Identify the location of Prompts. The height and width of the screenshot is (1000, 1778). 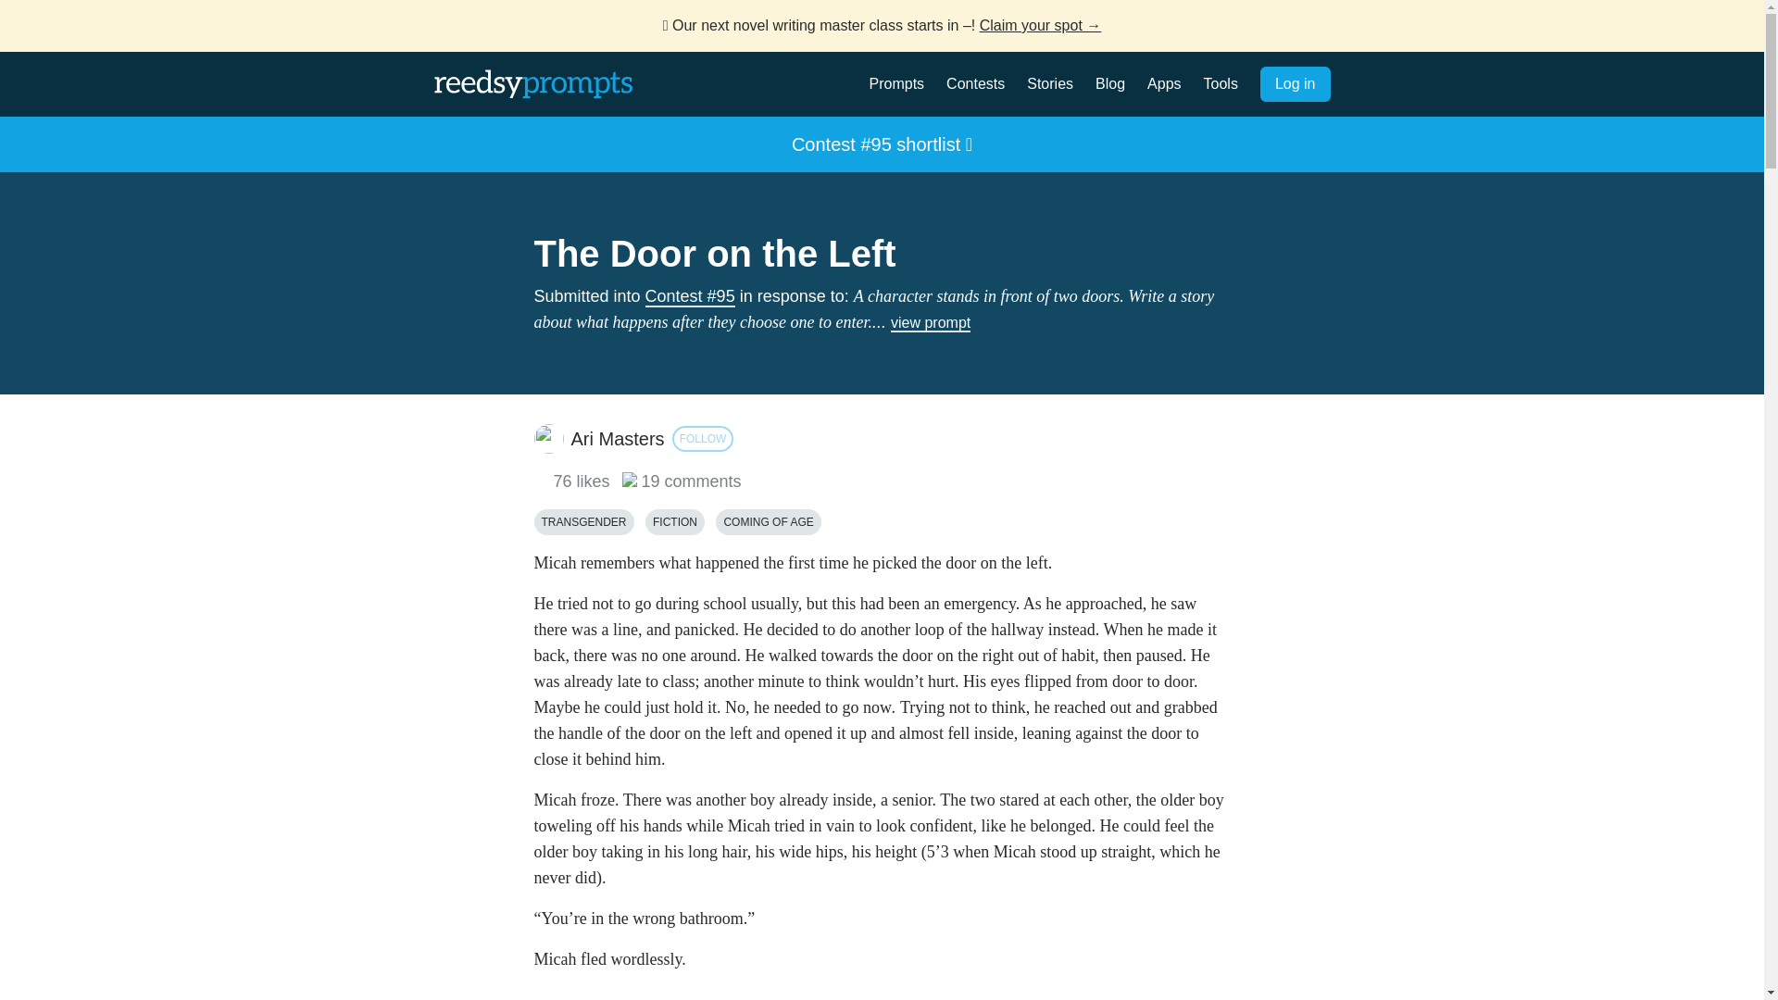
(896, 83).